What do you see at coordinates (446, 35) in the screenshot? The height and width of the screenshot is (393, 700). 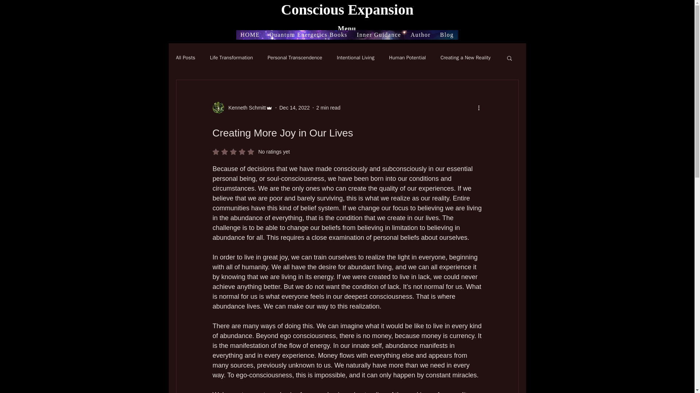 I see `Blog` at bounding box center [446, 35].